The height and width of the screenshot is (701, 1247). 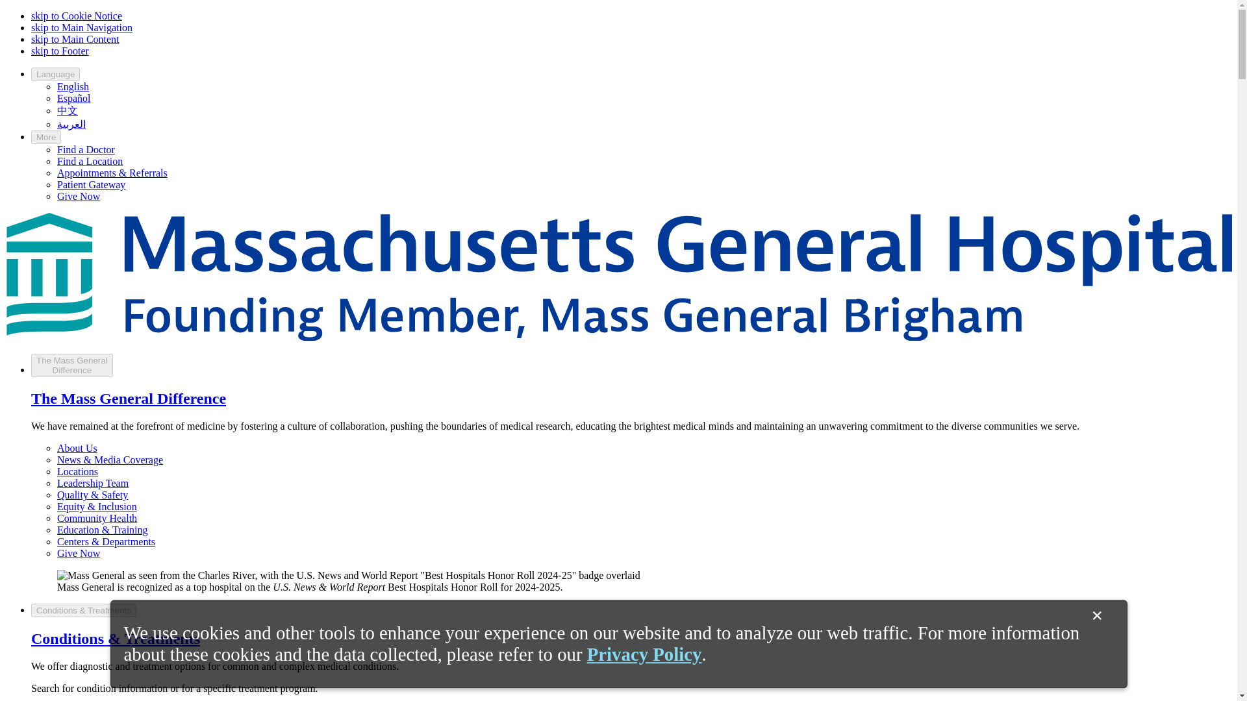 What do you see at coordinates (46, 137) in the screenshot?
I see `More` at bounding box center [46, 137].